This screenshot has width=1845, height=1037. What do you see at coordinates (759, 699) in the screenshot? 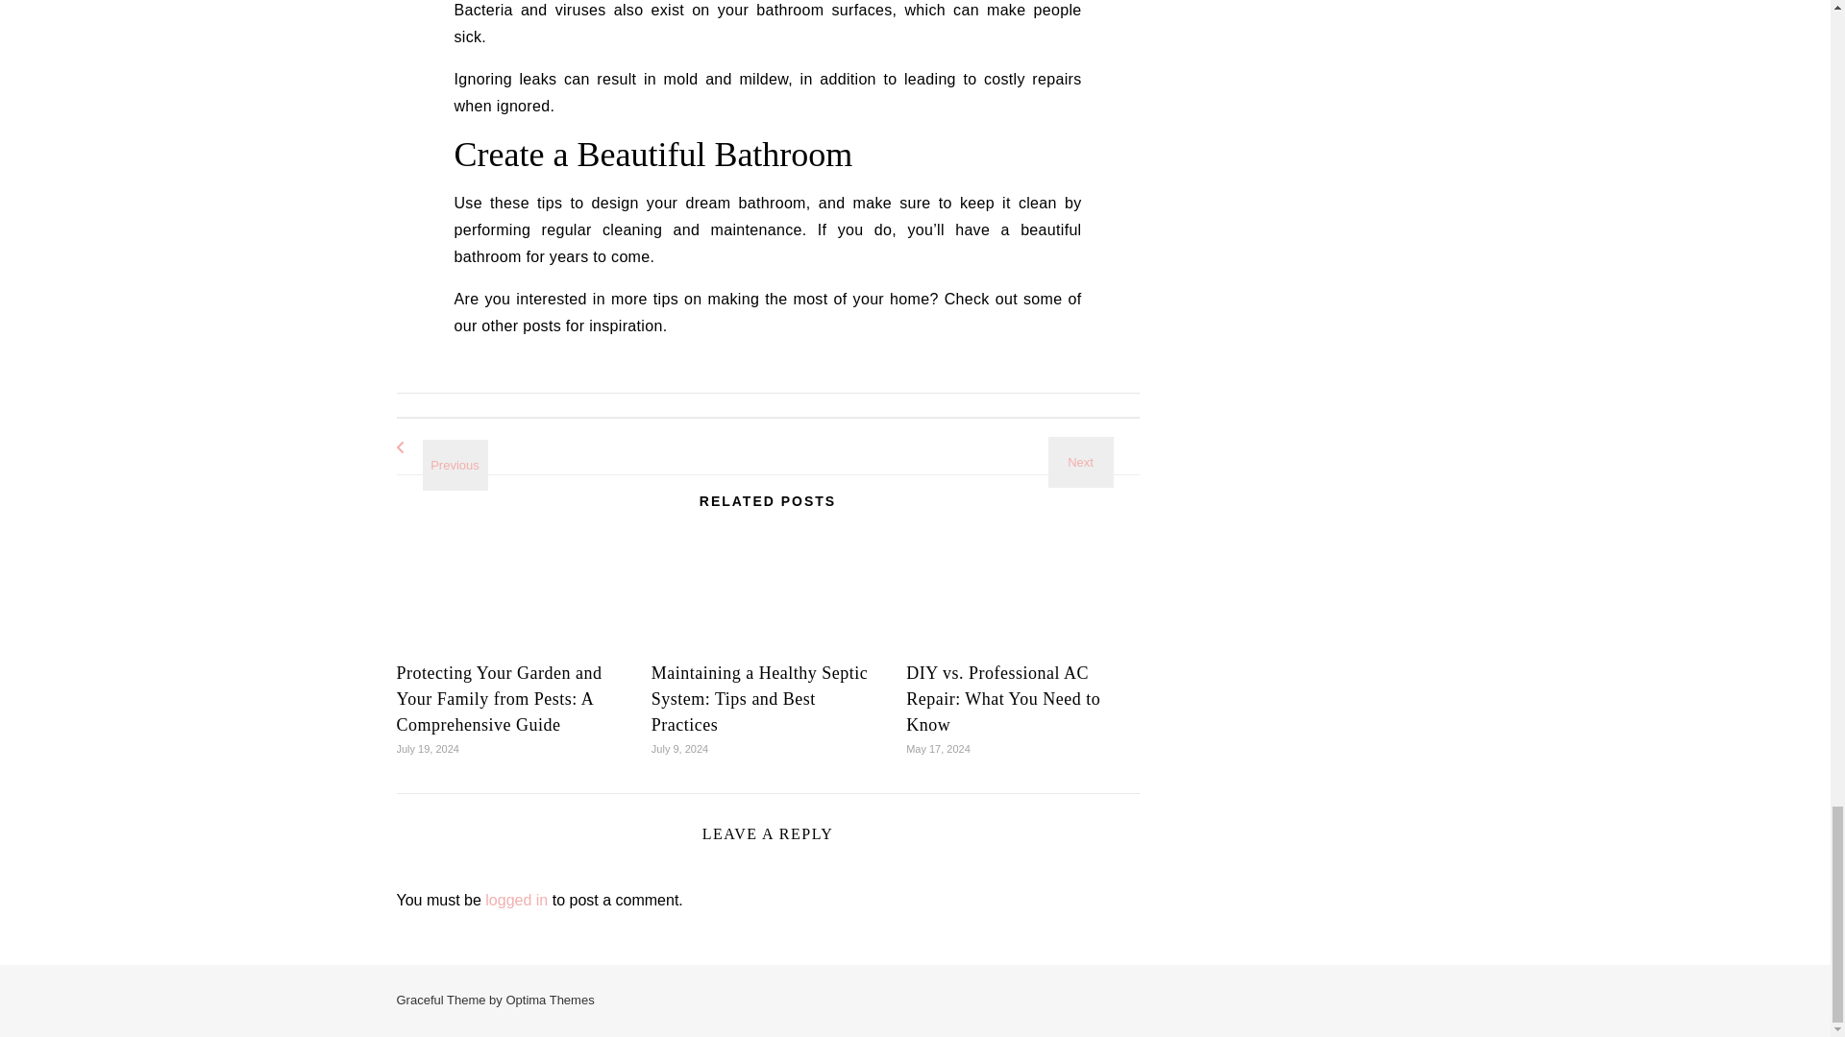
I see `Maintaining a Healthy Septic System: Tips and Best Practices` at bounding box center [759, 699].